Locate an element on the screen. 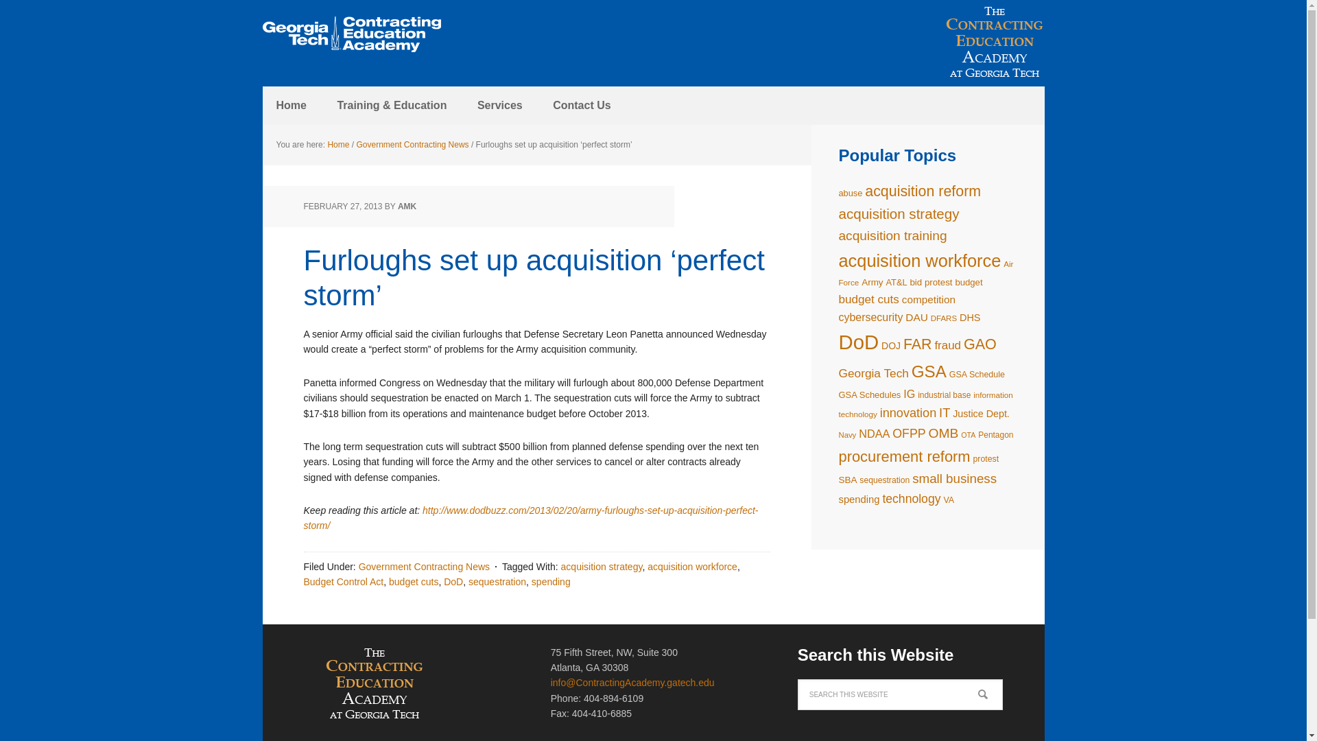  DFARS is located at coordinates (944, 318).